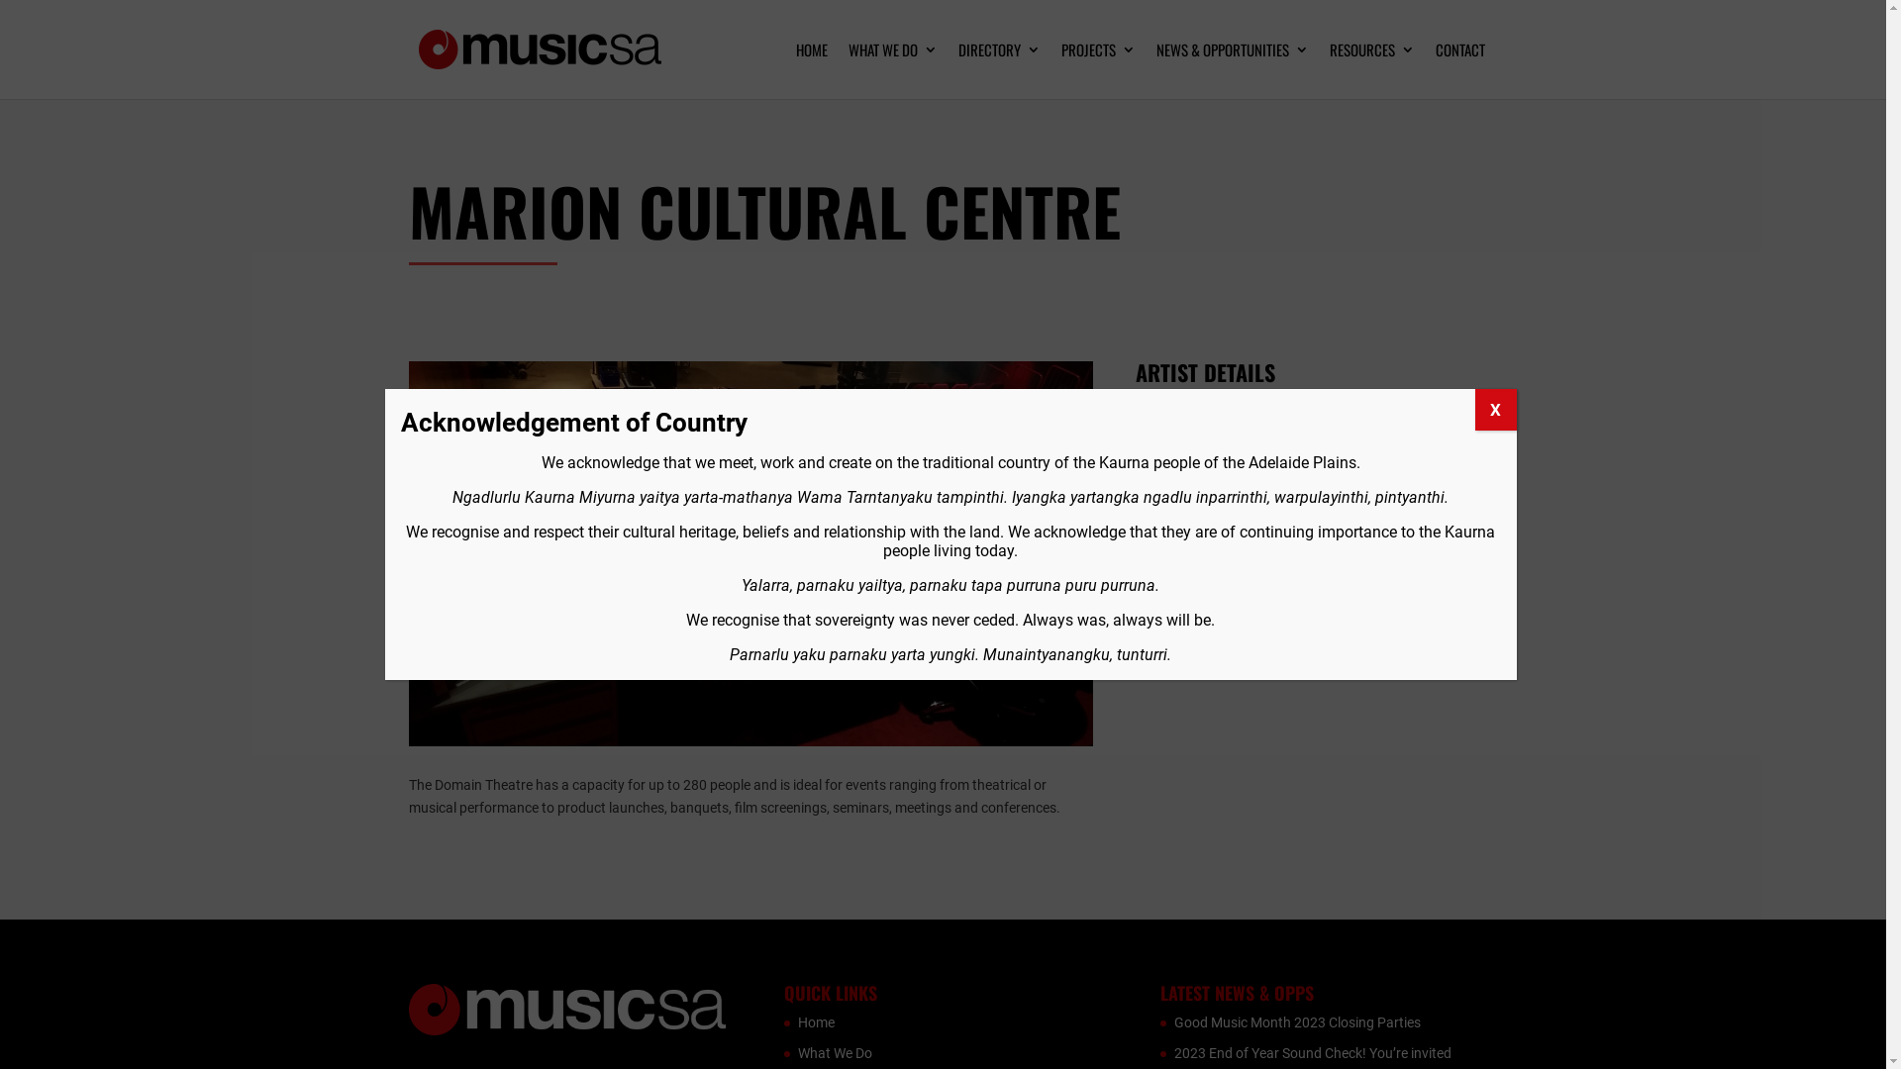 This screenshot has width=1901, height=1069. Describe the element at coordinates (1460, 71) in the screenshot. I see `CONTACT` at that location.